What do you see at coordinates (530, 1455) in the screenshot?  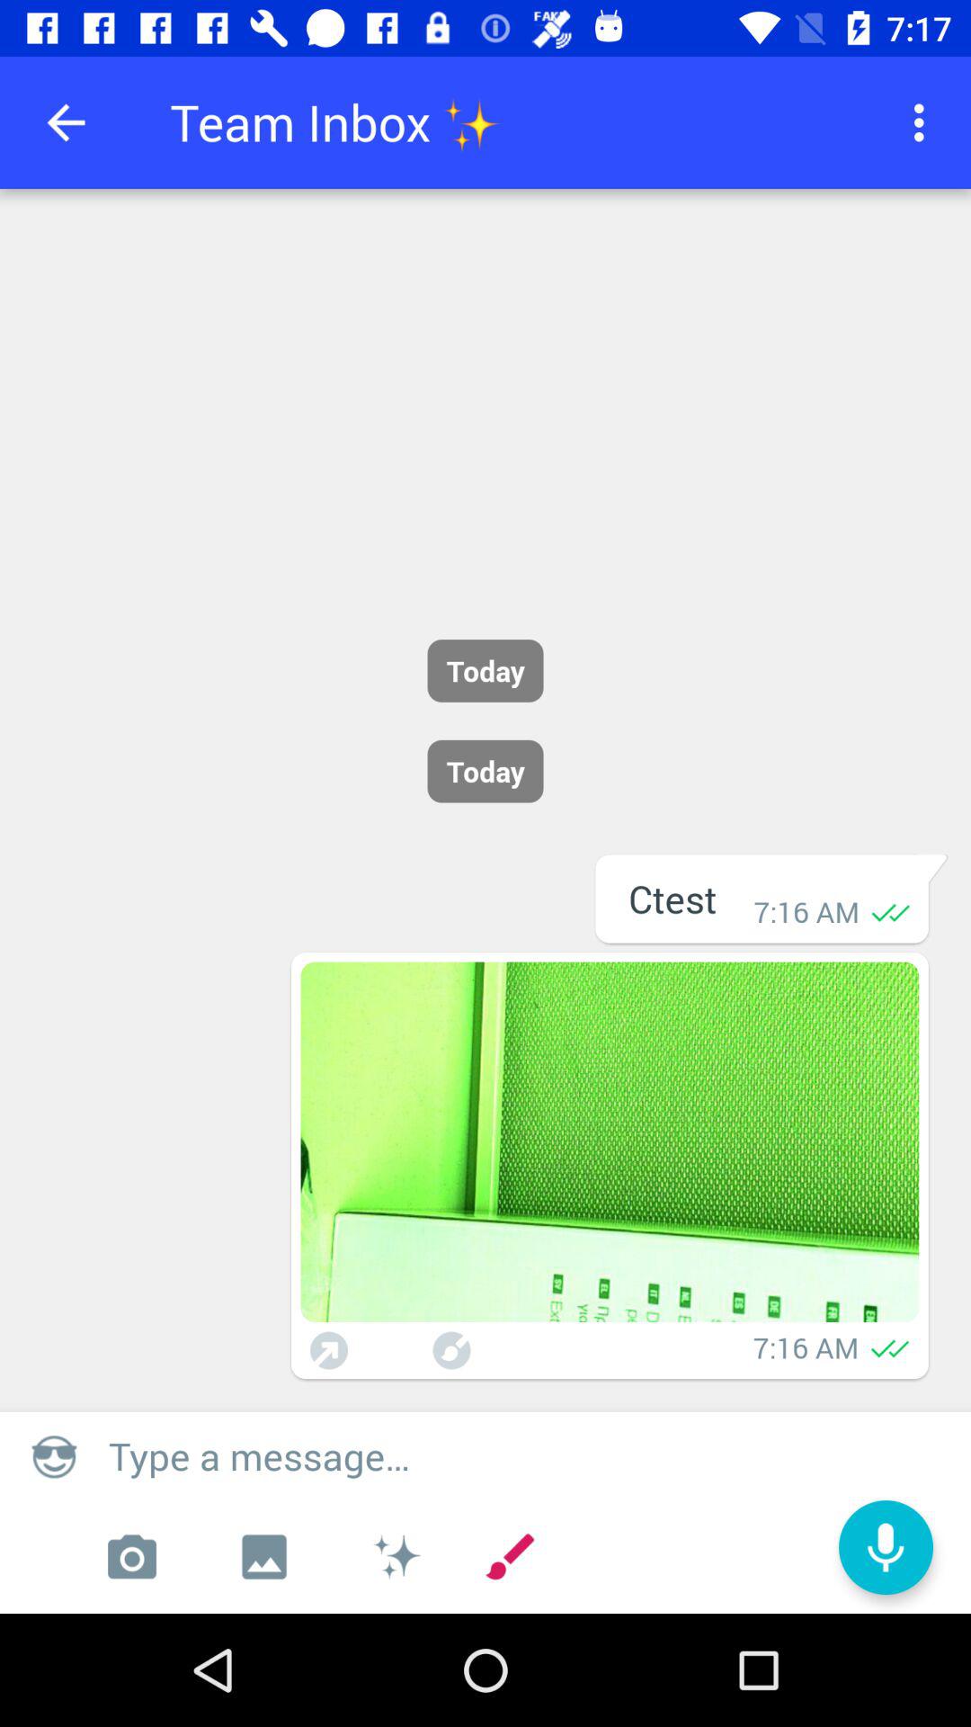 I see `message box` at bounding box center [530, 1455].